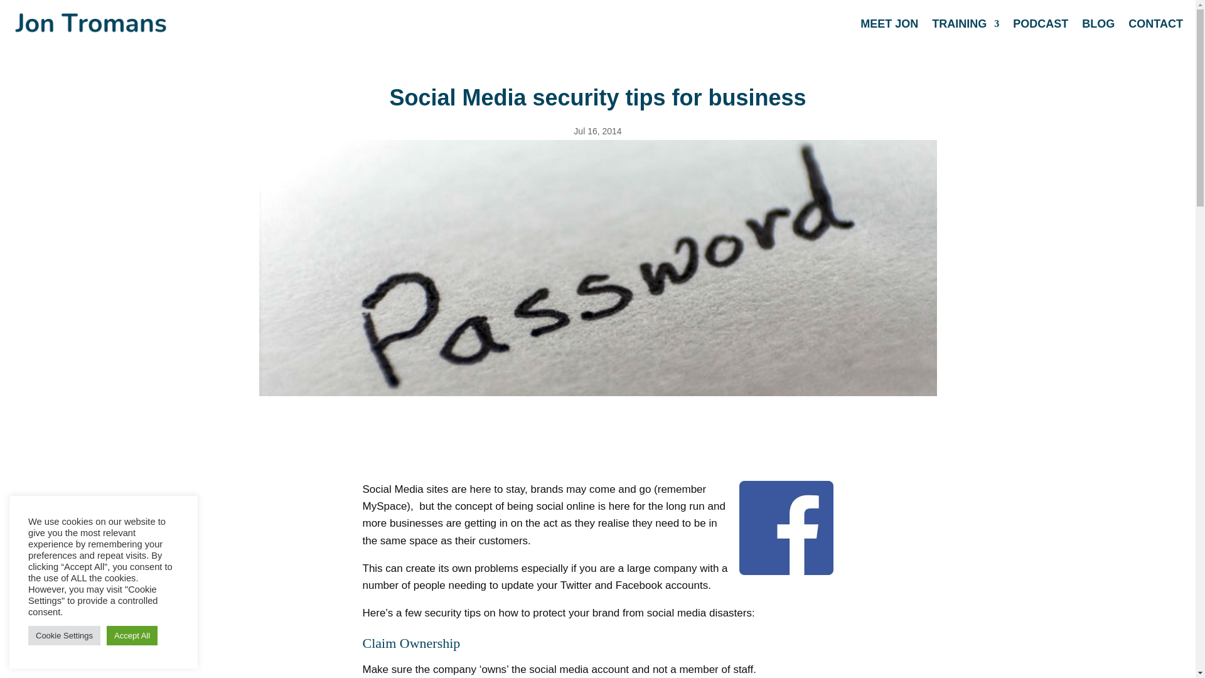  What do you see at coordinates (1155, 24) in the screenshot?
I see `CONTACT` at bounding box center [1155, 24].